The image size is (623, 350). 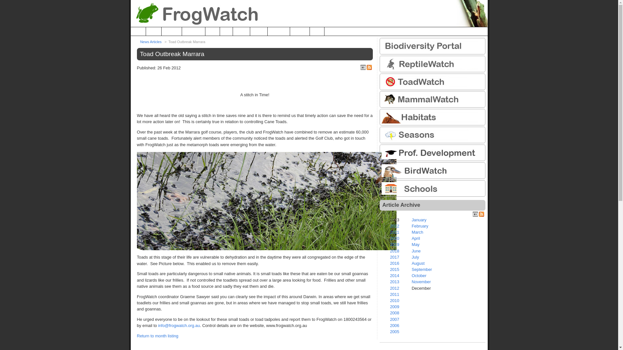 I want to click on 2010, so click(x=395, y=301).